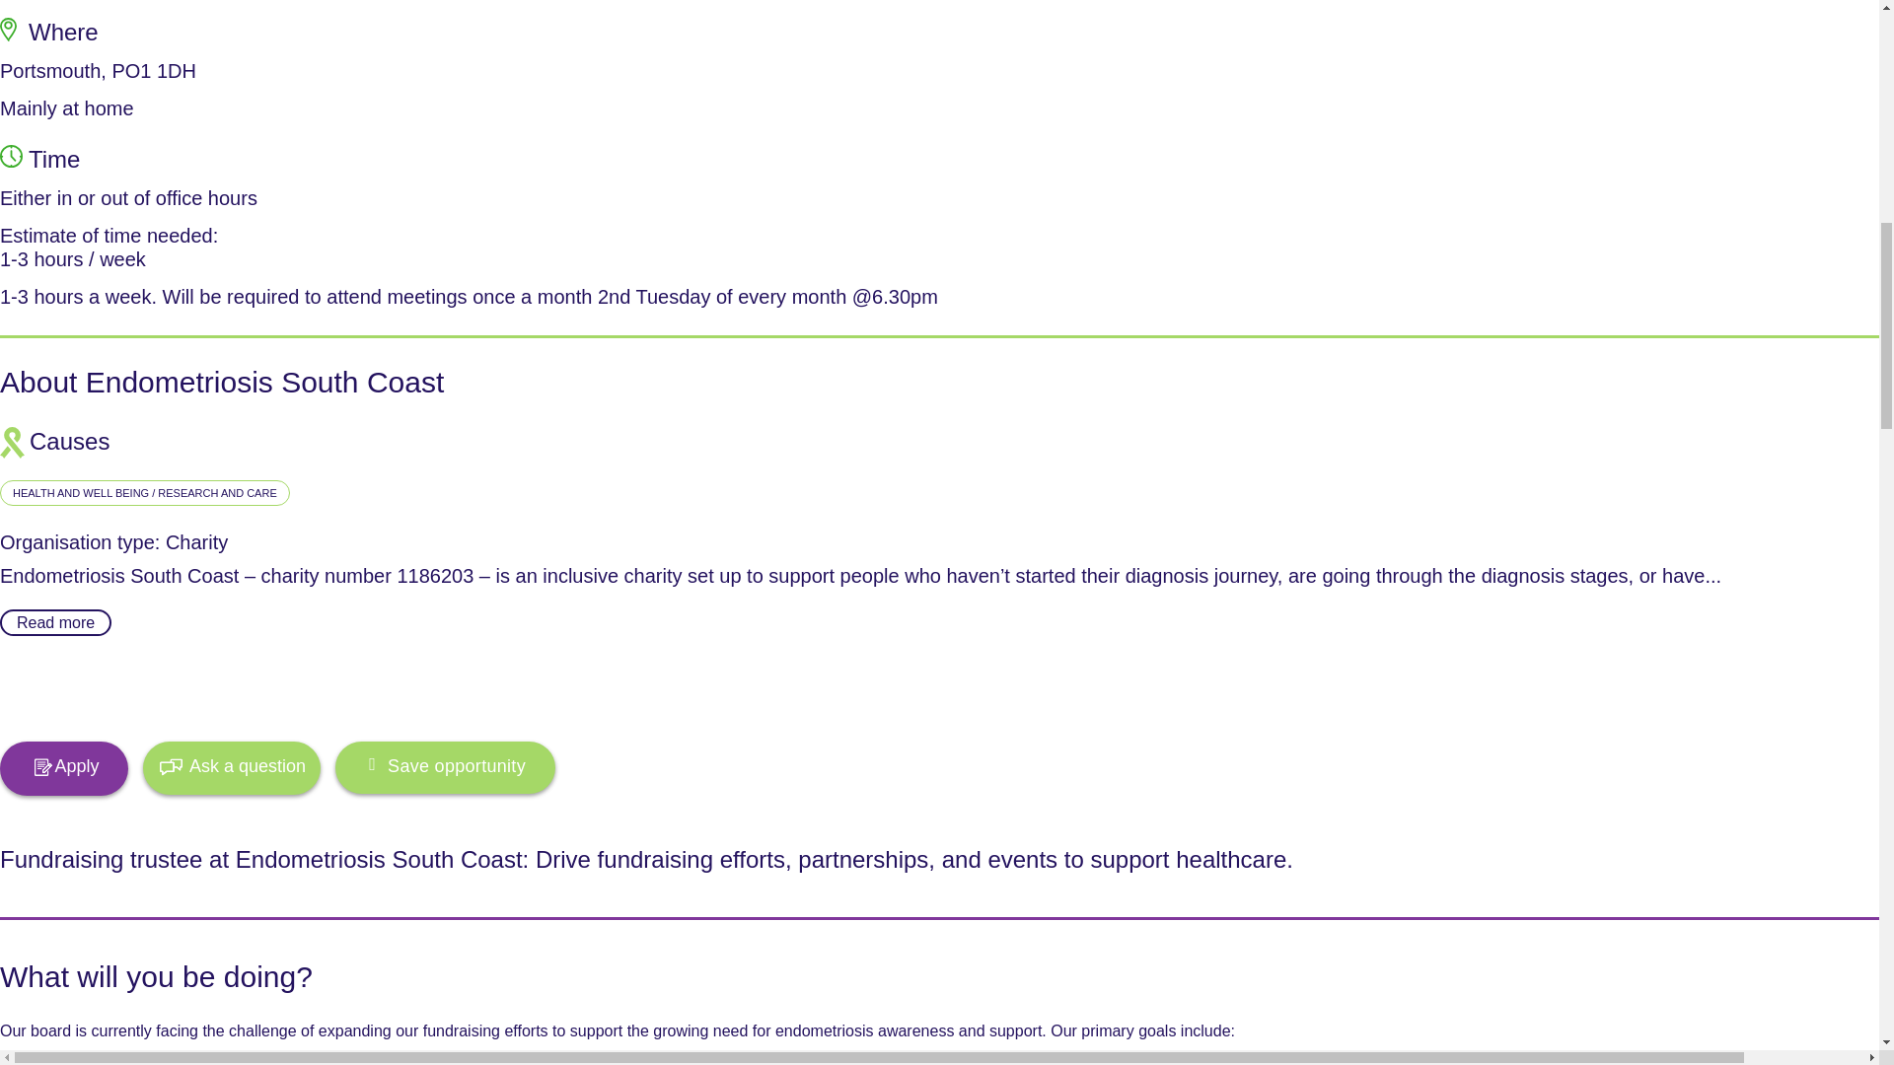 Image resolution: width=1894 pixels, height=1065 pixels. I want to click on Save to your dashboard, so click(444, 767).